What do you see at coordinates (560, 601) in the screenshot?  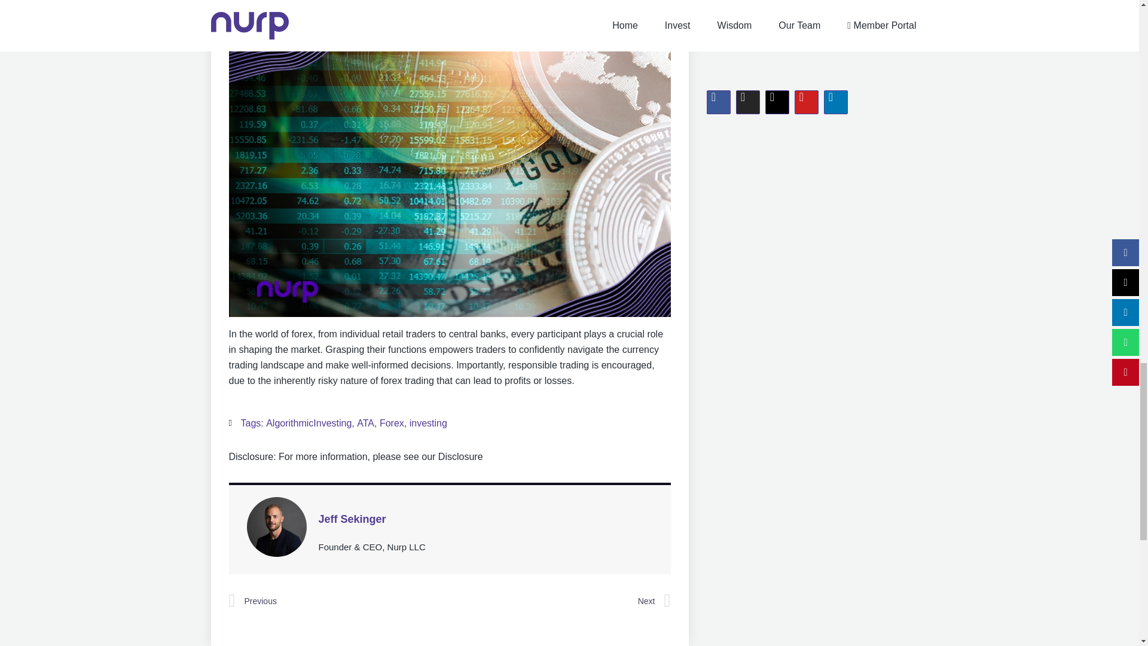 I see `Next` at bounding box center [560, 601].